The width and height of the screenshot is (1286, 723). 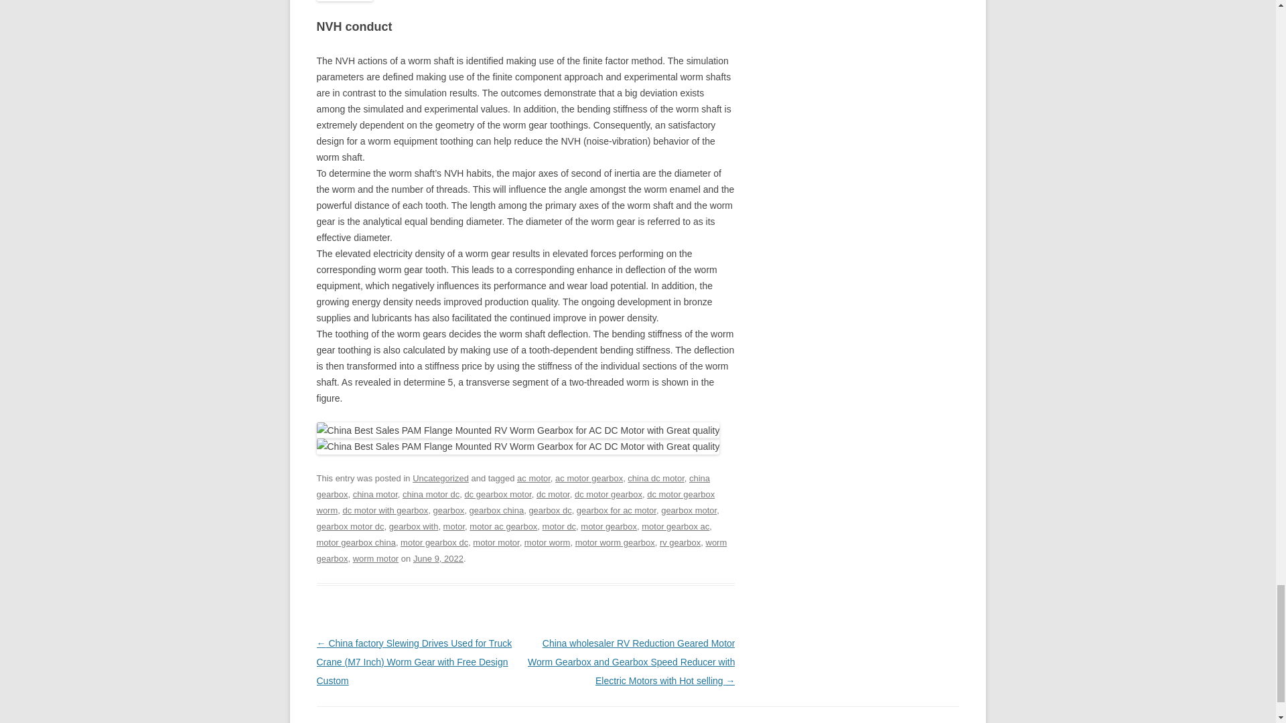 What do you see at coordinates (497, 510) in the screenshot?
I see `gearbox china` at bounding box center [497, 510].